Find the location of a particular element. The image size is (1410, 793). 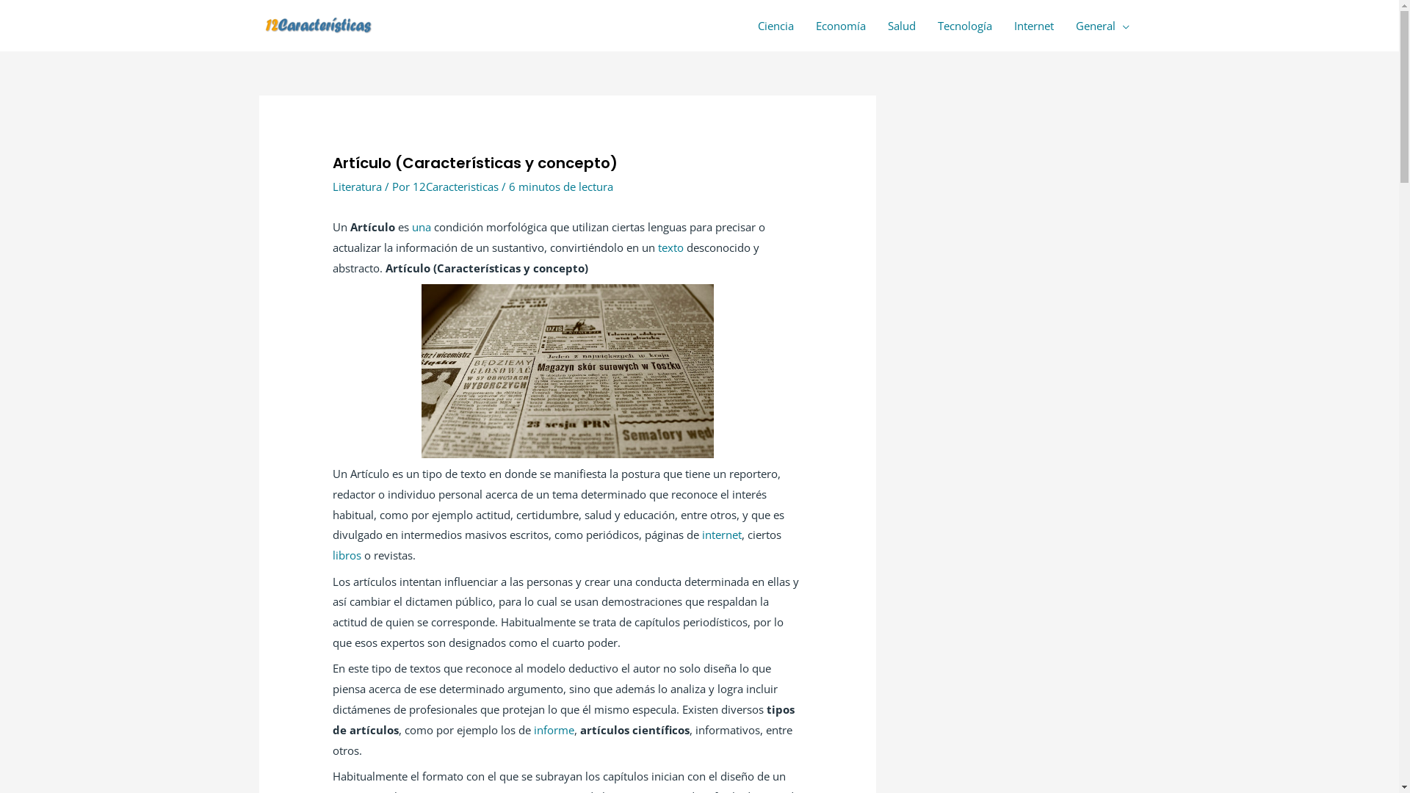

internet is located at coordinates (721, 535).